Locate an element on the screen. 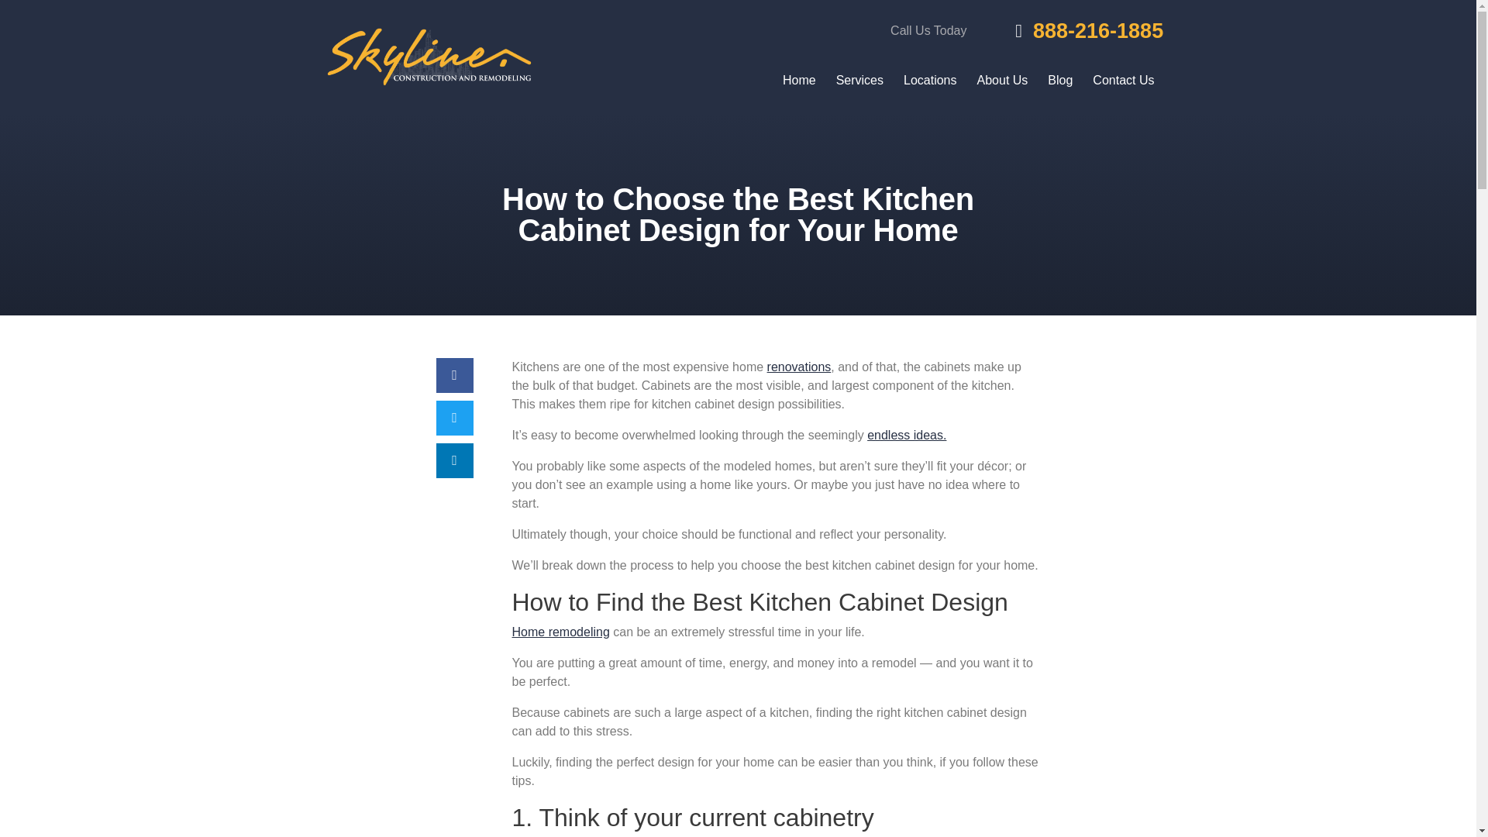  Contact Us is located at coordinates (1123, 79).